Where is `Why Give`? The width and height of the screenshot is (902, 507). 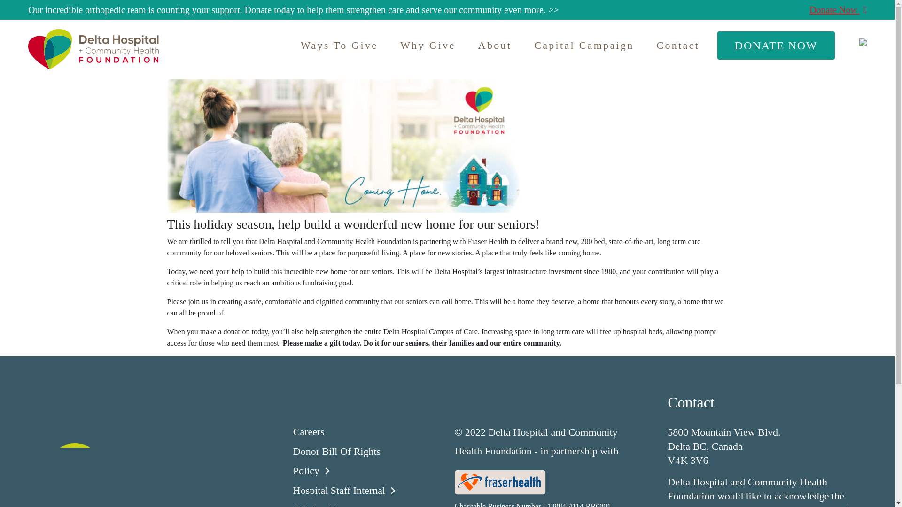 Why Give is located at coordinates (428, 45).